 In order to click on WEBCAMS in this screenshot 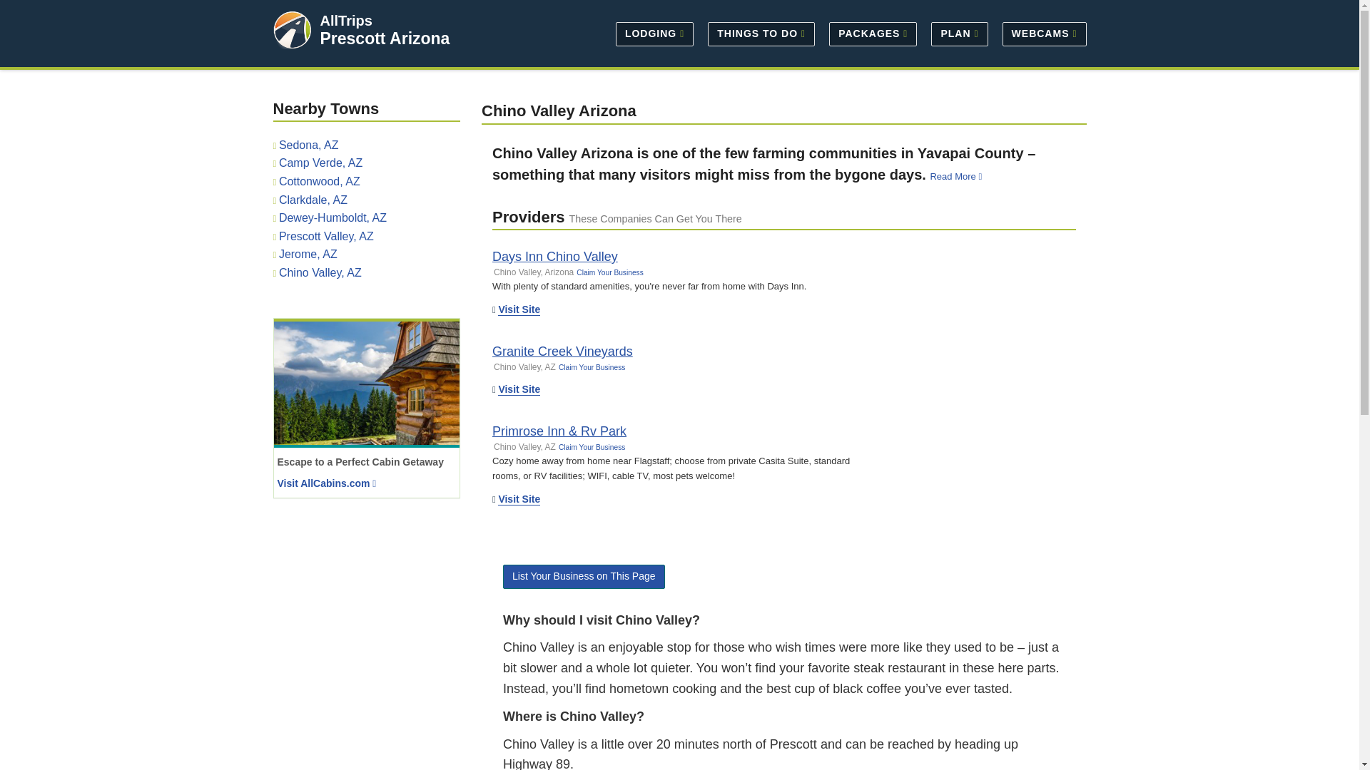, I will do `click(1040, 33)`.